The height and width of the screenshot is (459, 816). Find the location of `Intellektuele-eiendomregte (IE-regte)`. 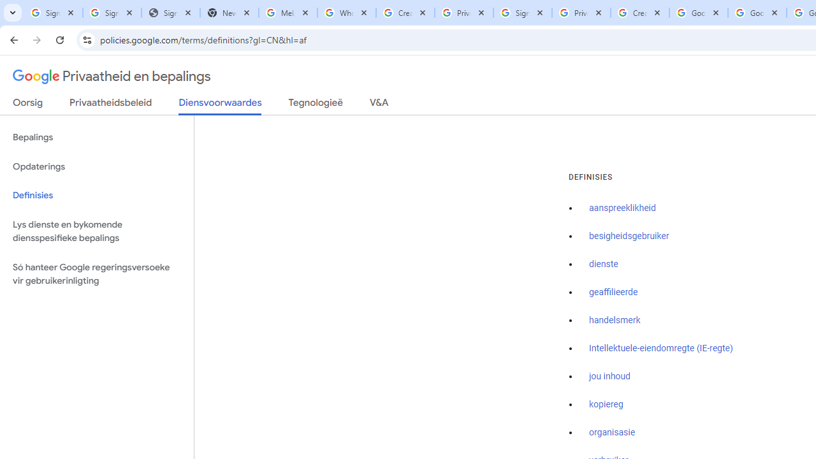

Intellektuele-eiendomregte (IE-regte) is located at coordinates (660, 348).